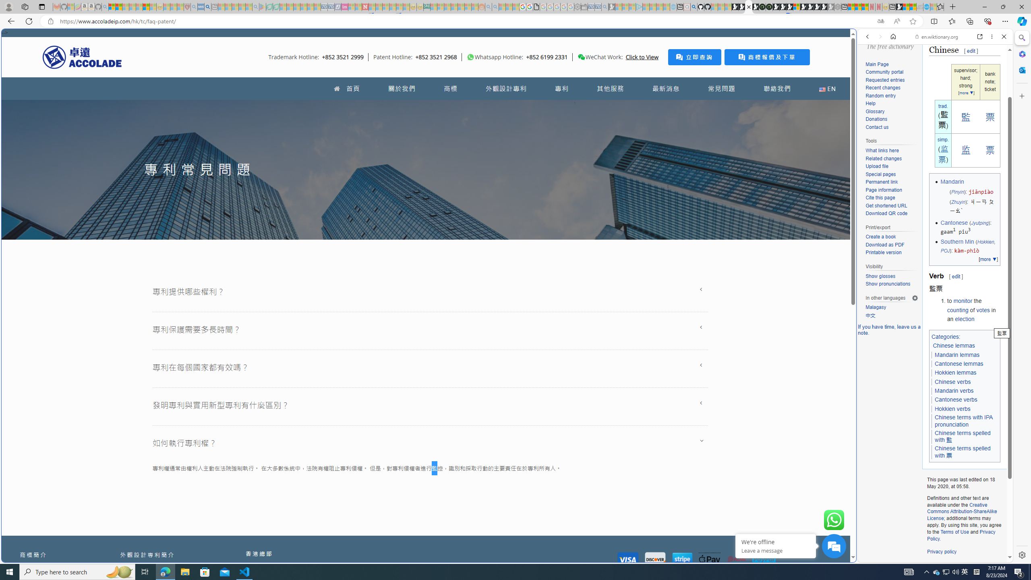 The height and width of the screenshot is (580, 1031). What do you see at coordinates (958, 202) in the screenshot?
I see `Zhuyin` at bounding box center [958, 202].